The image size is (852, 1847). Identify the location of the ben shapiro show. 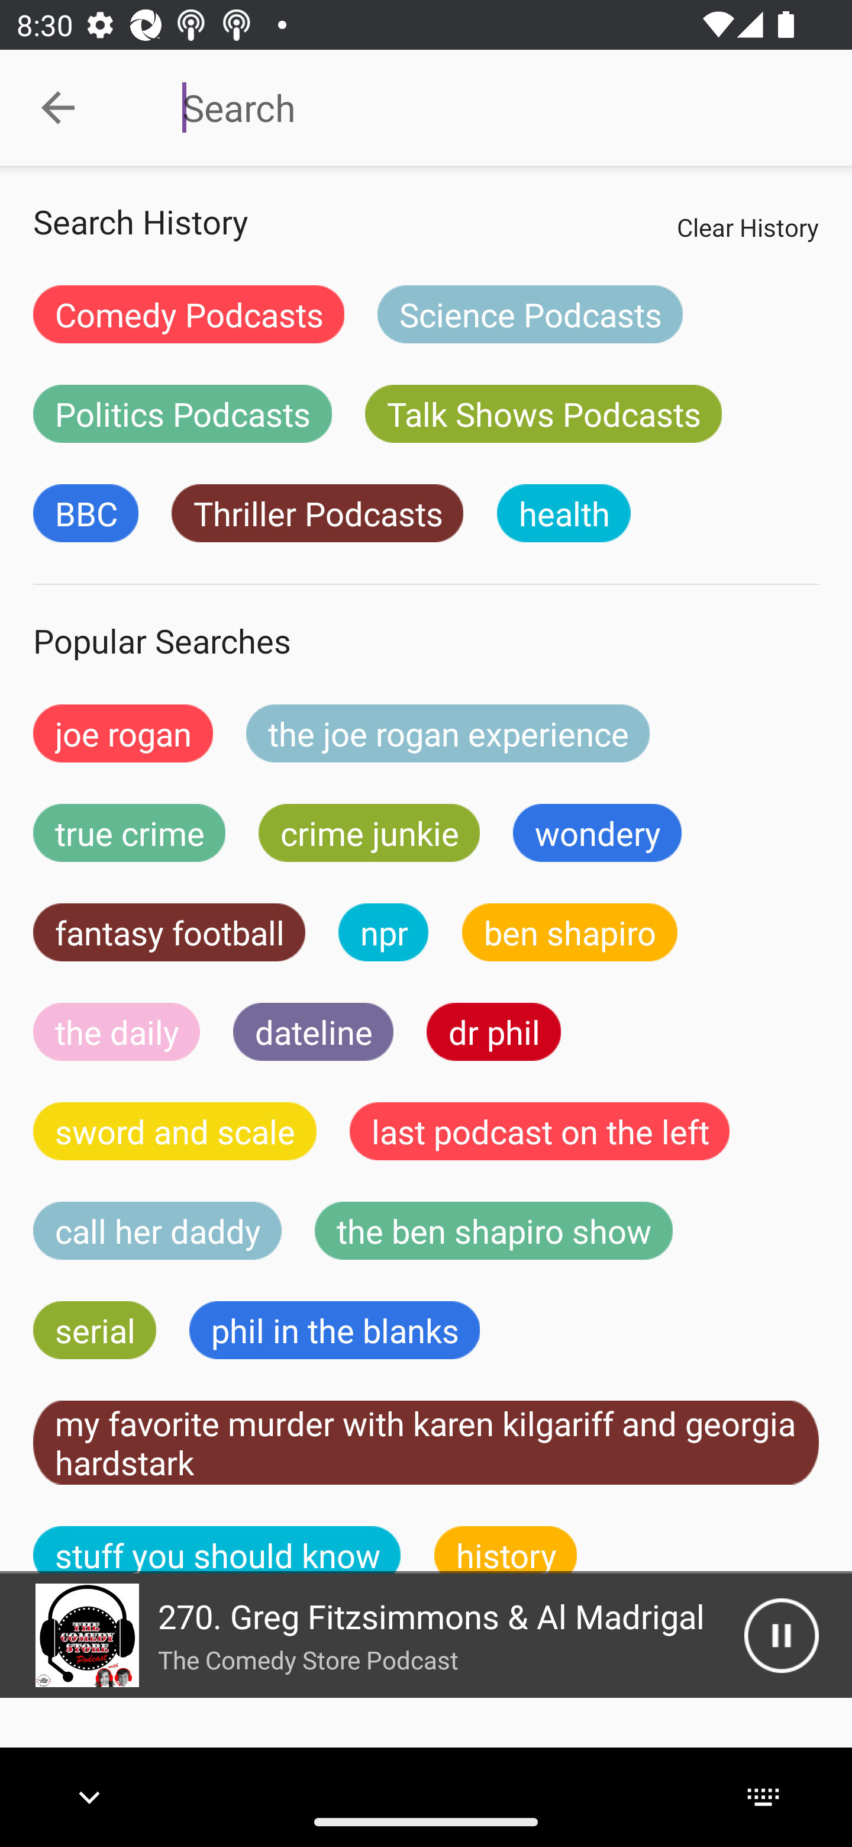
(493, 1231).